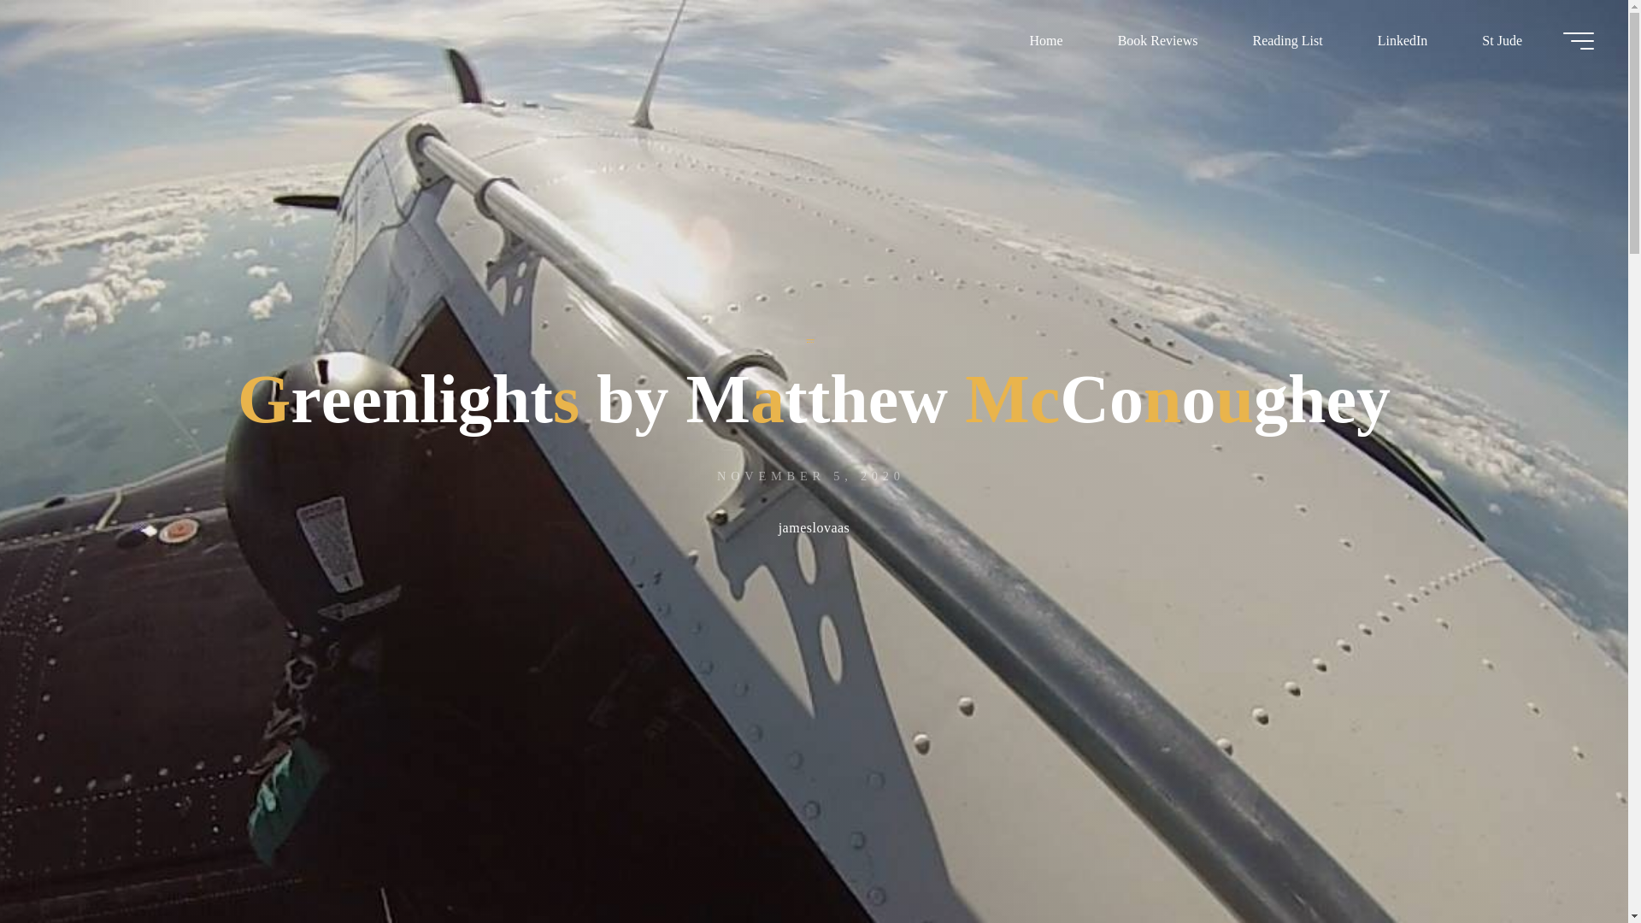 This screenshot has width=1641, height=923. Describe the element at coordinates (814, 530) in the screenshot. I see `jameslovaas` at that location.